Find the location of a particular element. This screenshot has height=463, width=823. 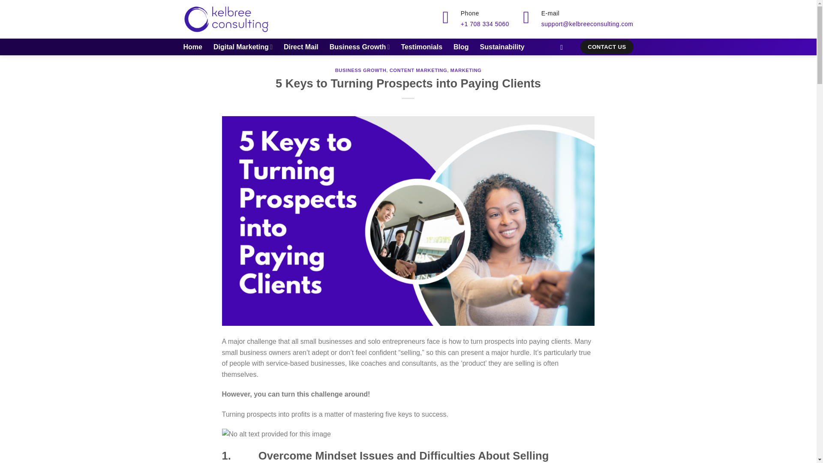

CONTENT MARKETING is located at coordinates (418, 70).